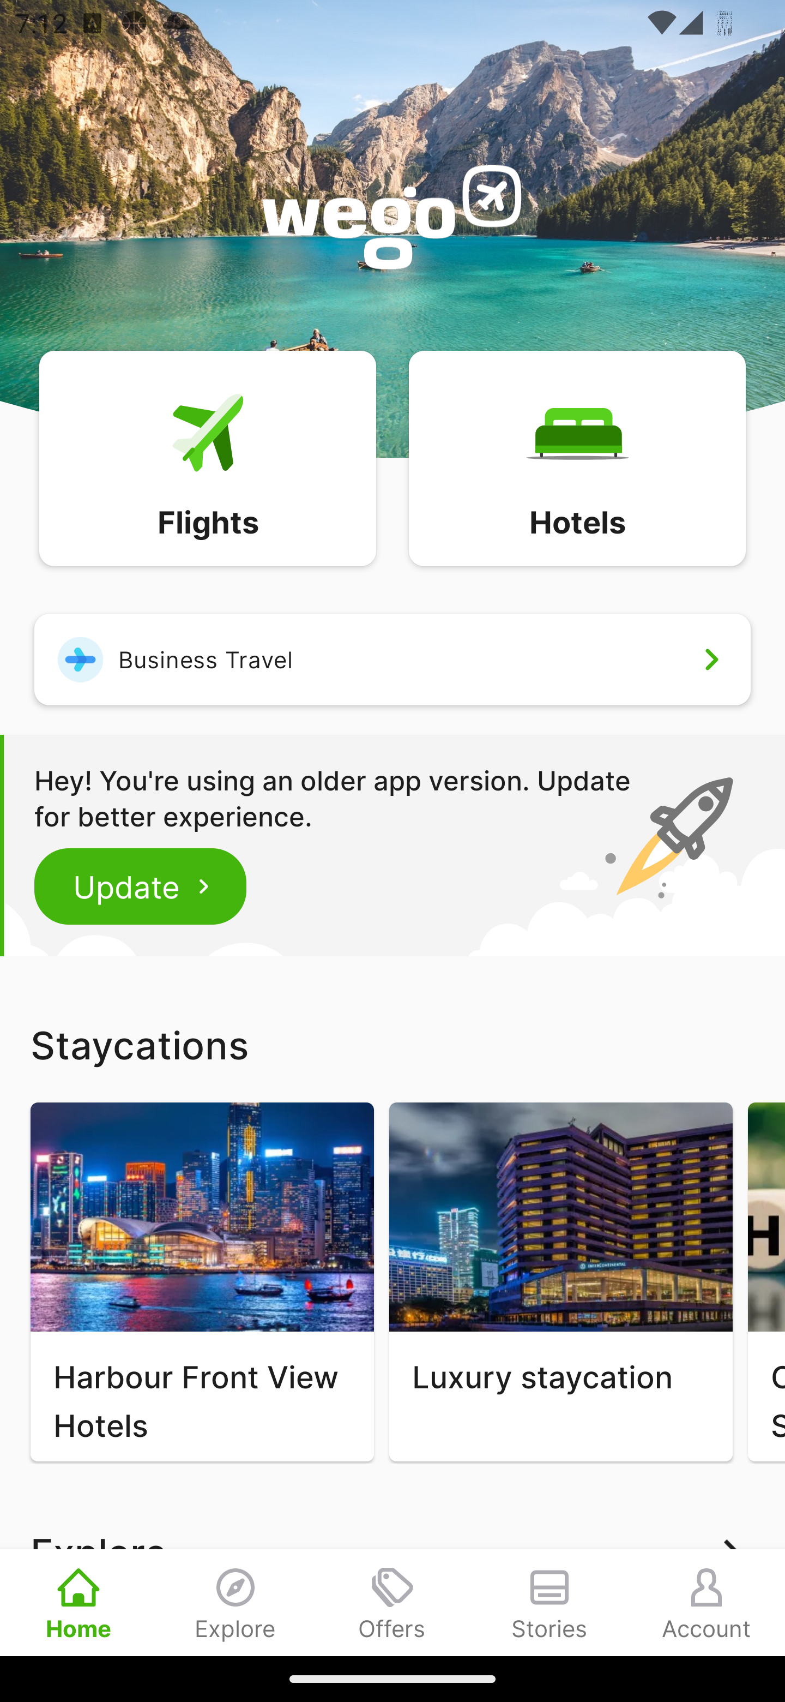 The width and height of the screenshot is (785, 1702). I want to click on Flights, so click(207, 457).